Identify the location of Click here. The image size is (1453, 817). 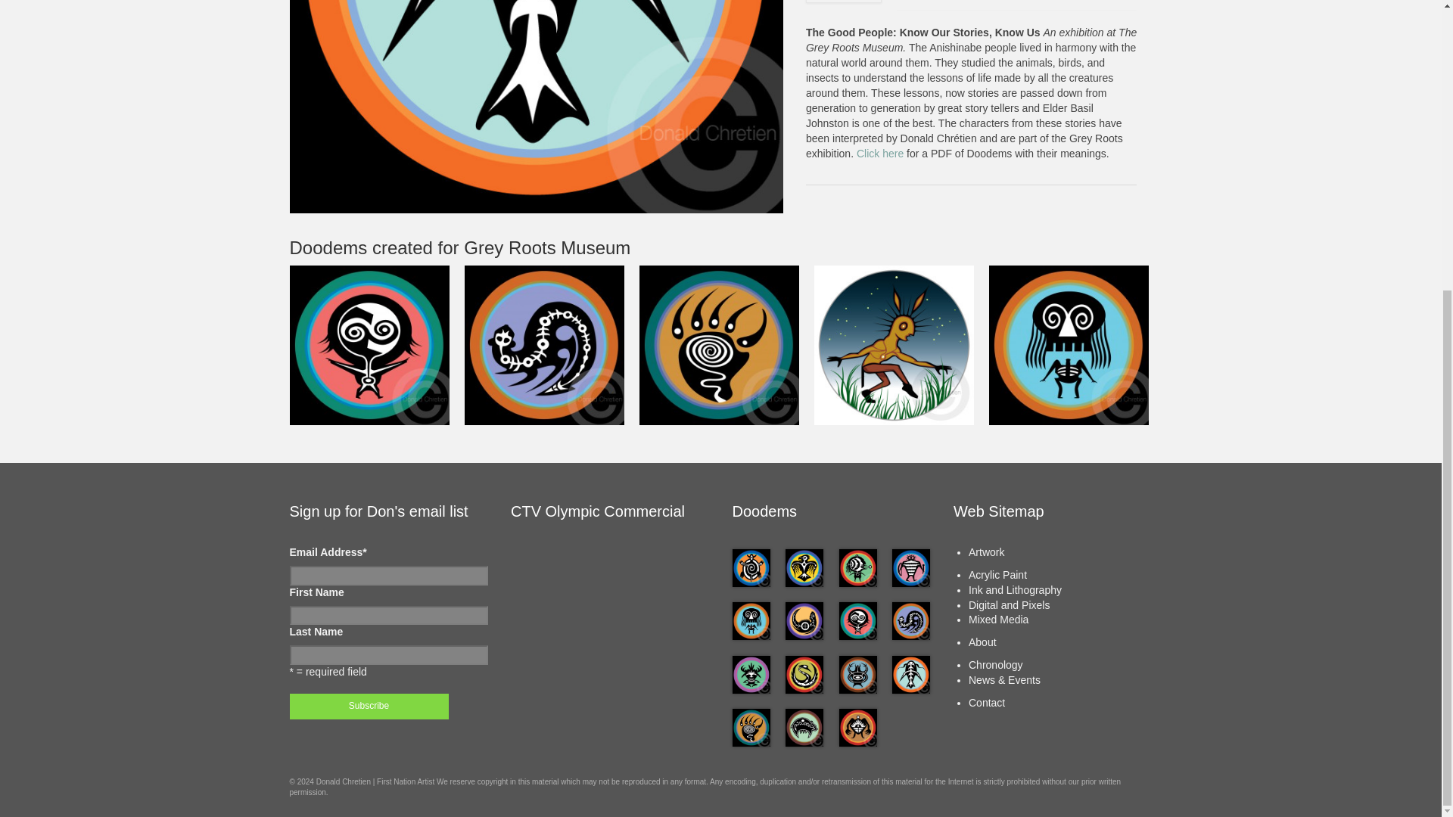
(882, 153).